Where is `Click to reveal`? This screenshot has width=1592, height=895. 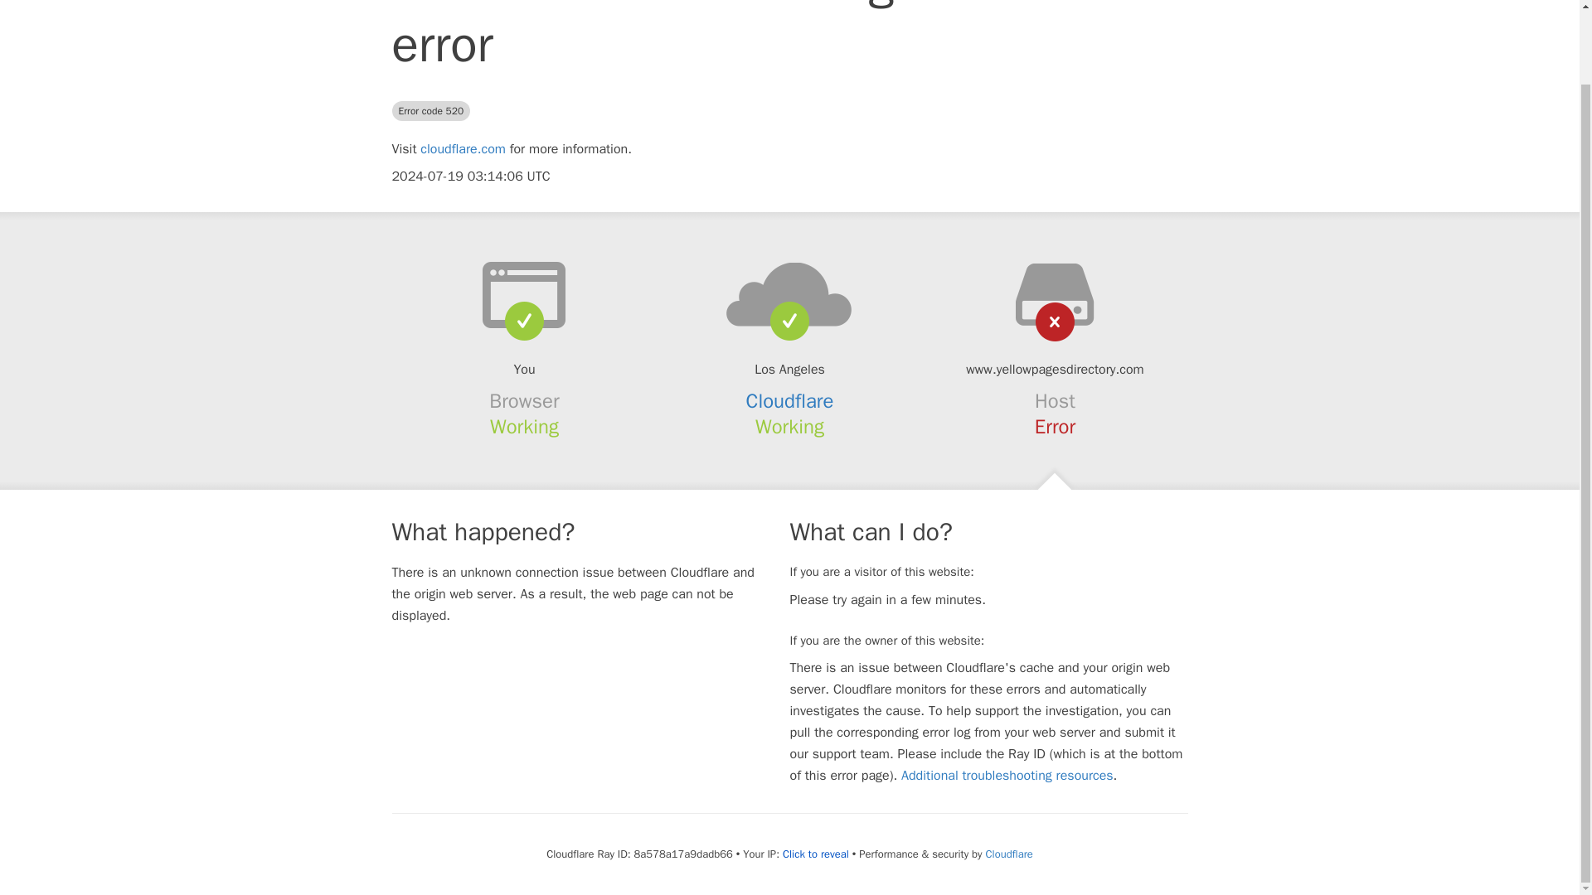 Click to reveal is located at coordinates (816, 854).